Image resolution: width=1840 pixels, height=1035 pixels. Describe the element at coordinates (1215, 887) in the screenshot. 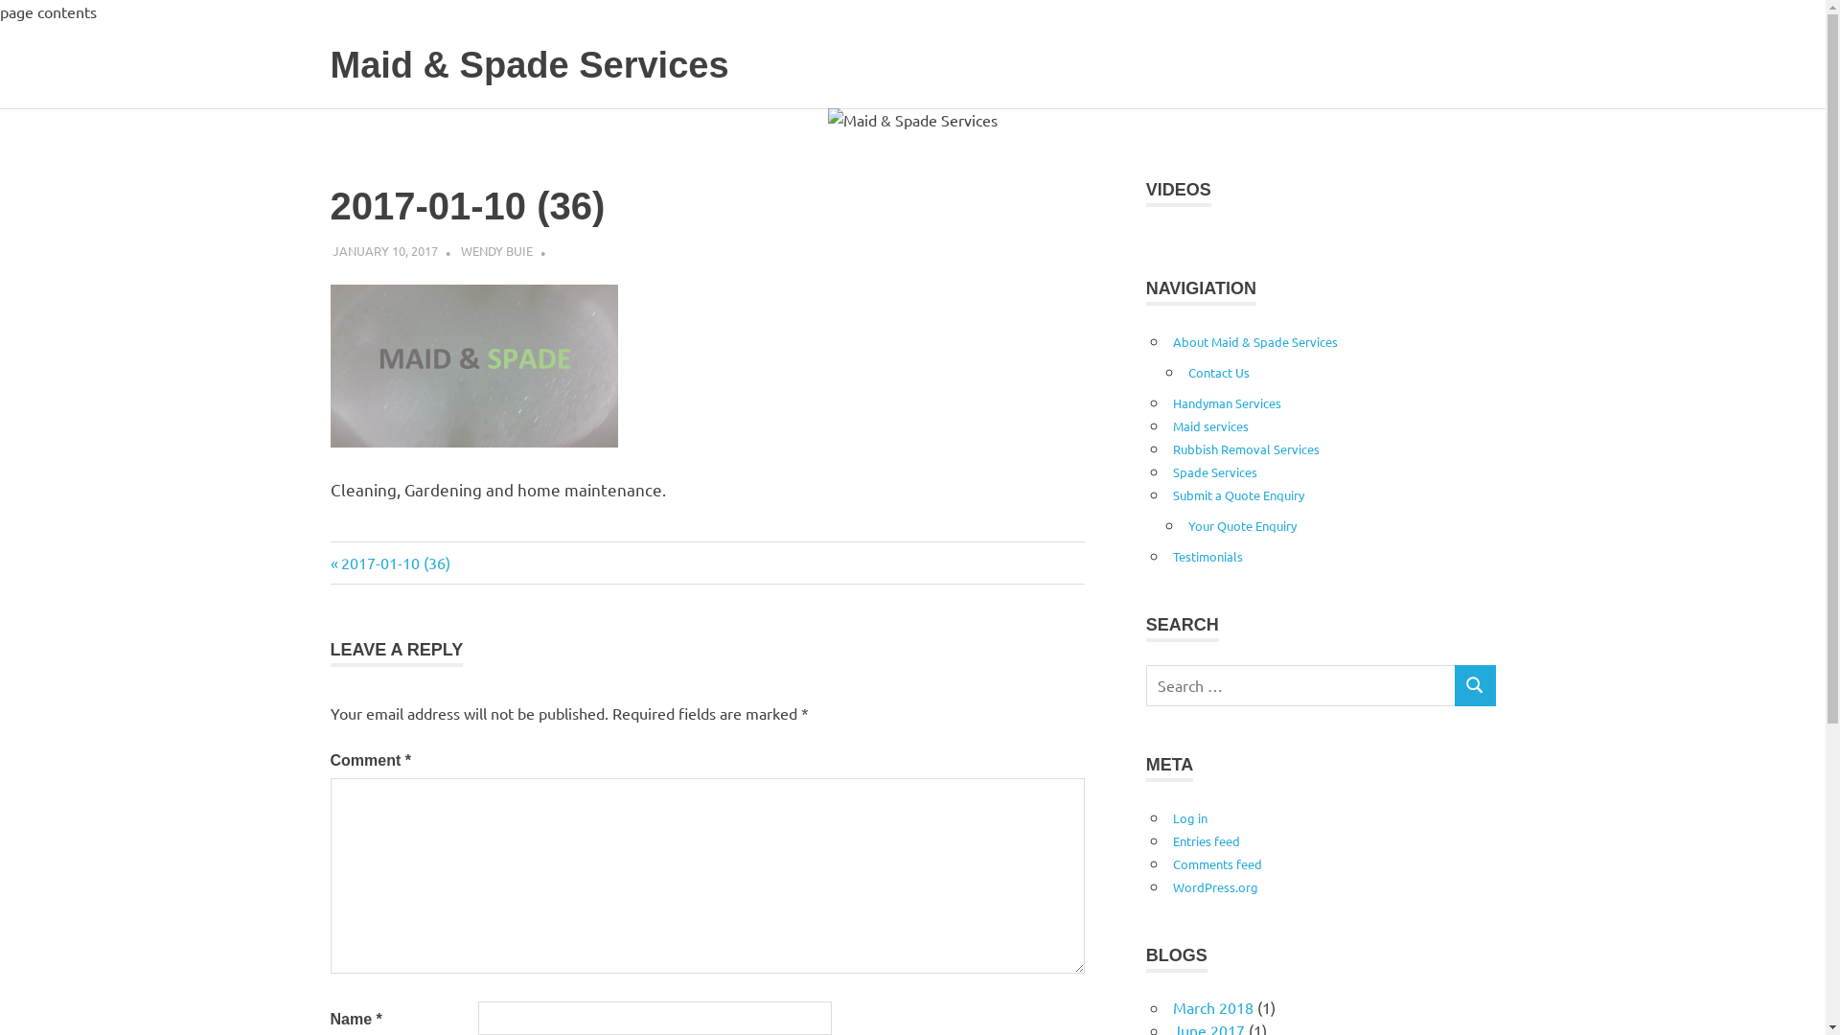

I see `WordPress.org` at that location.